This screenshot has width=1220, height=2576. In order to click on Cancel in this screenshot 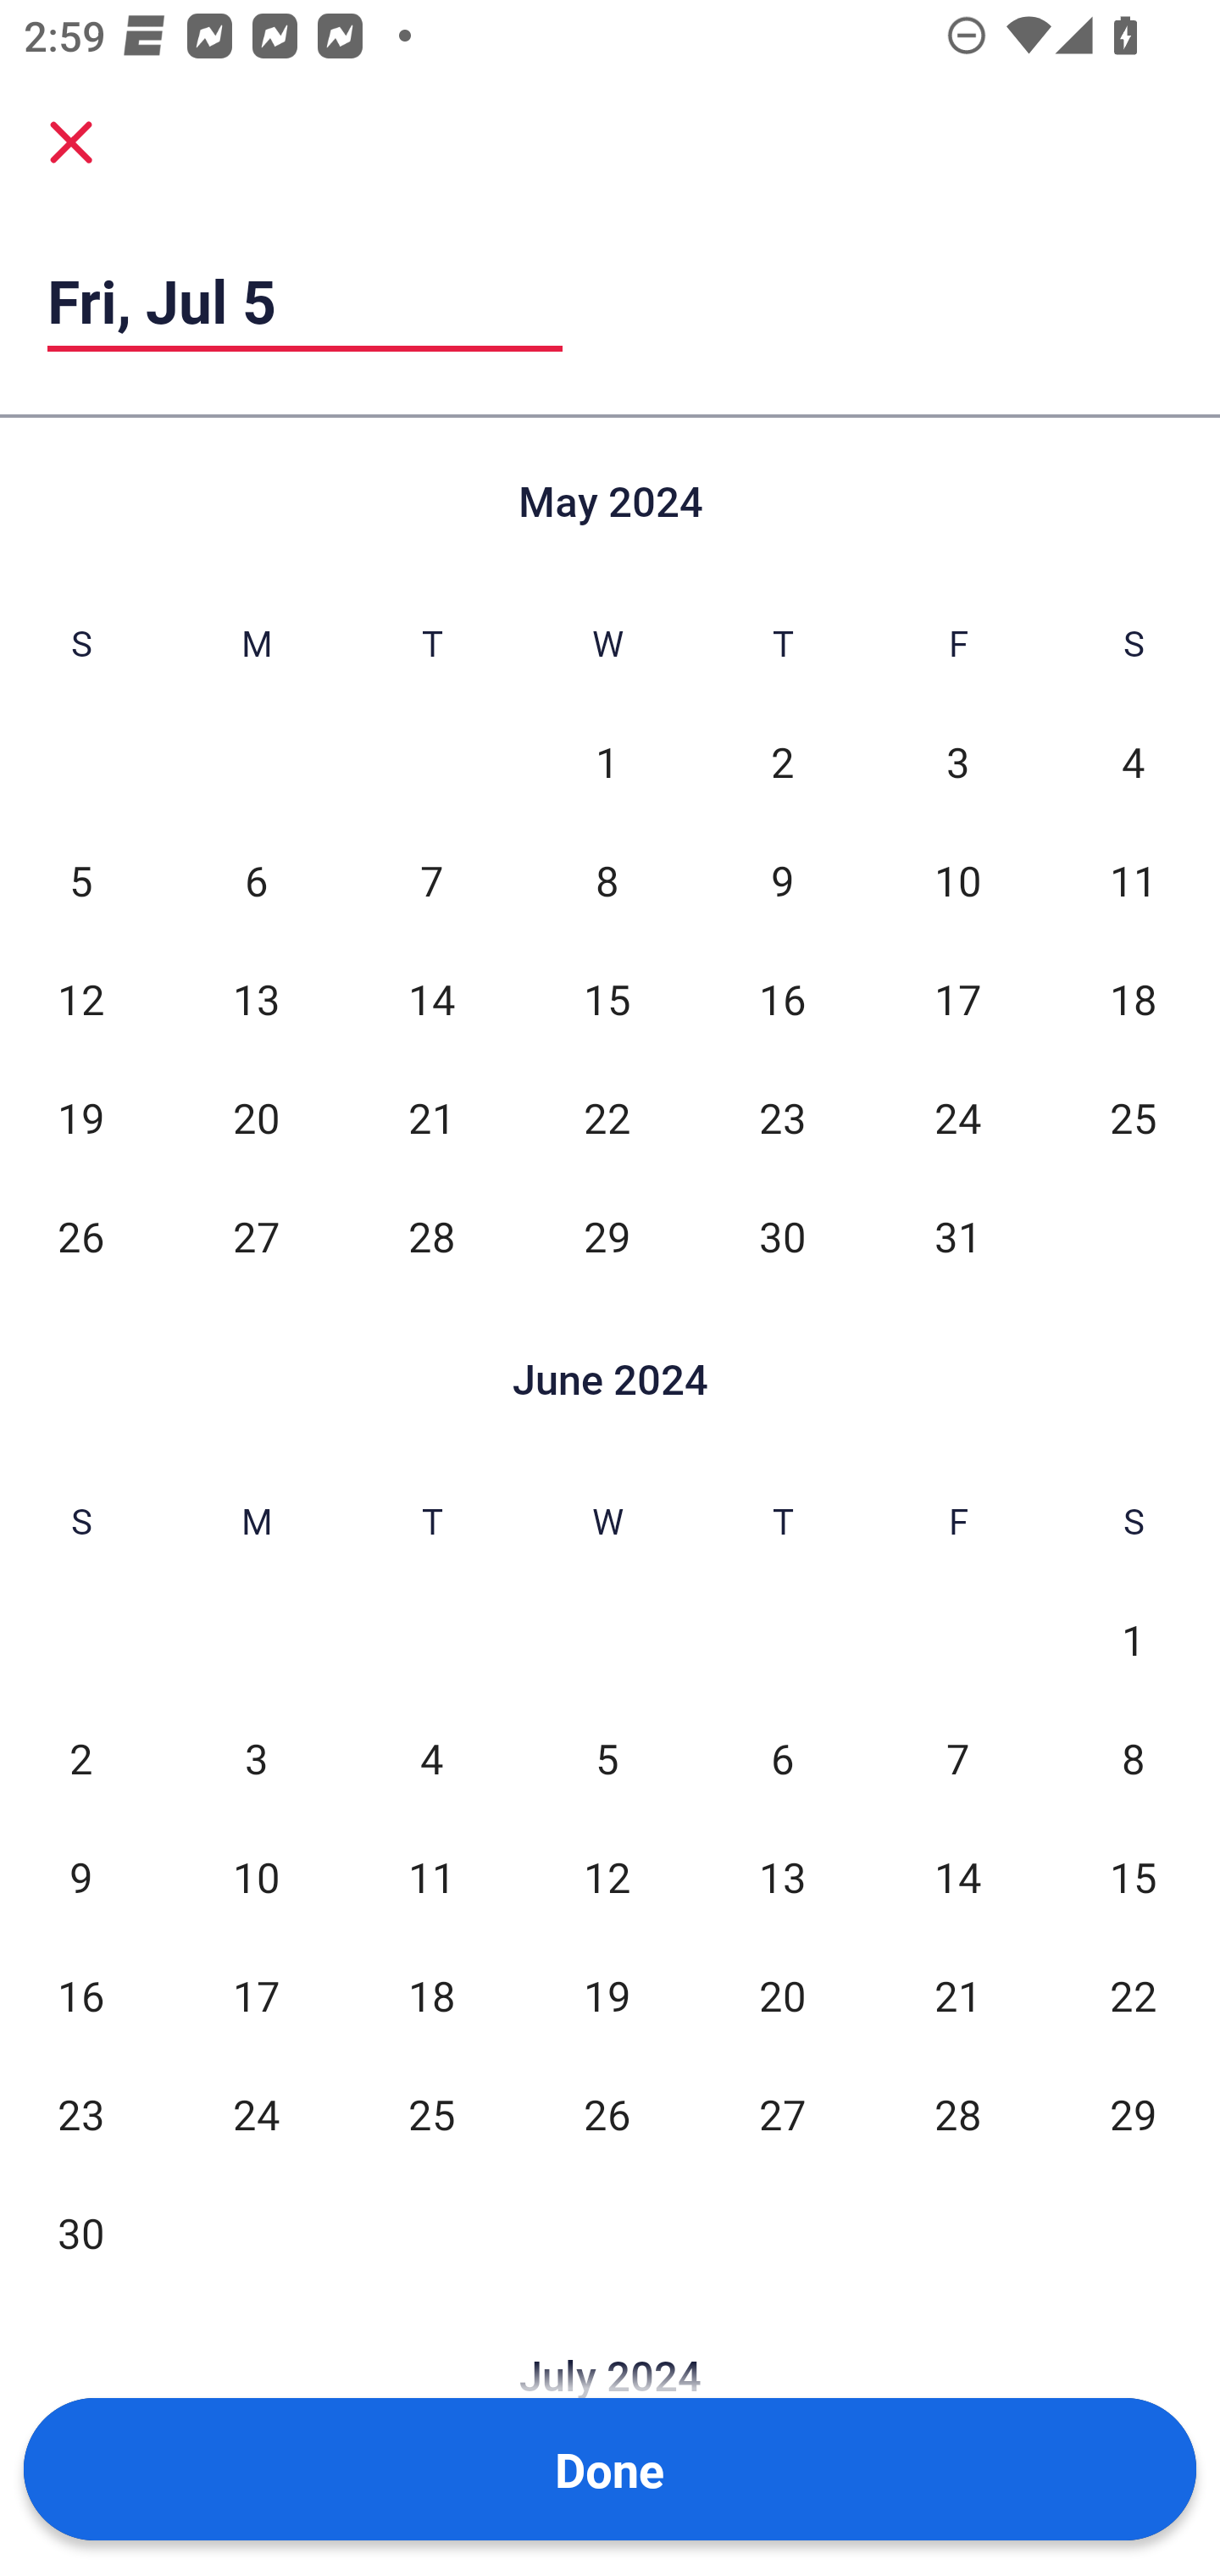, I will do `click(71, 141)`.